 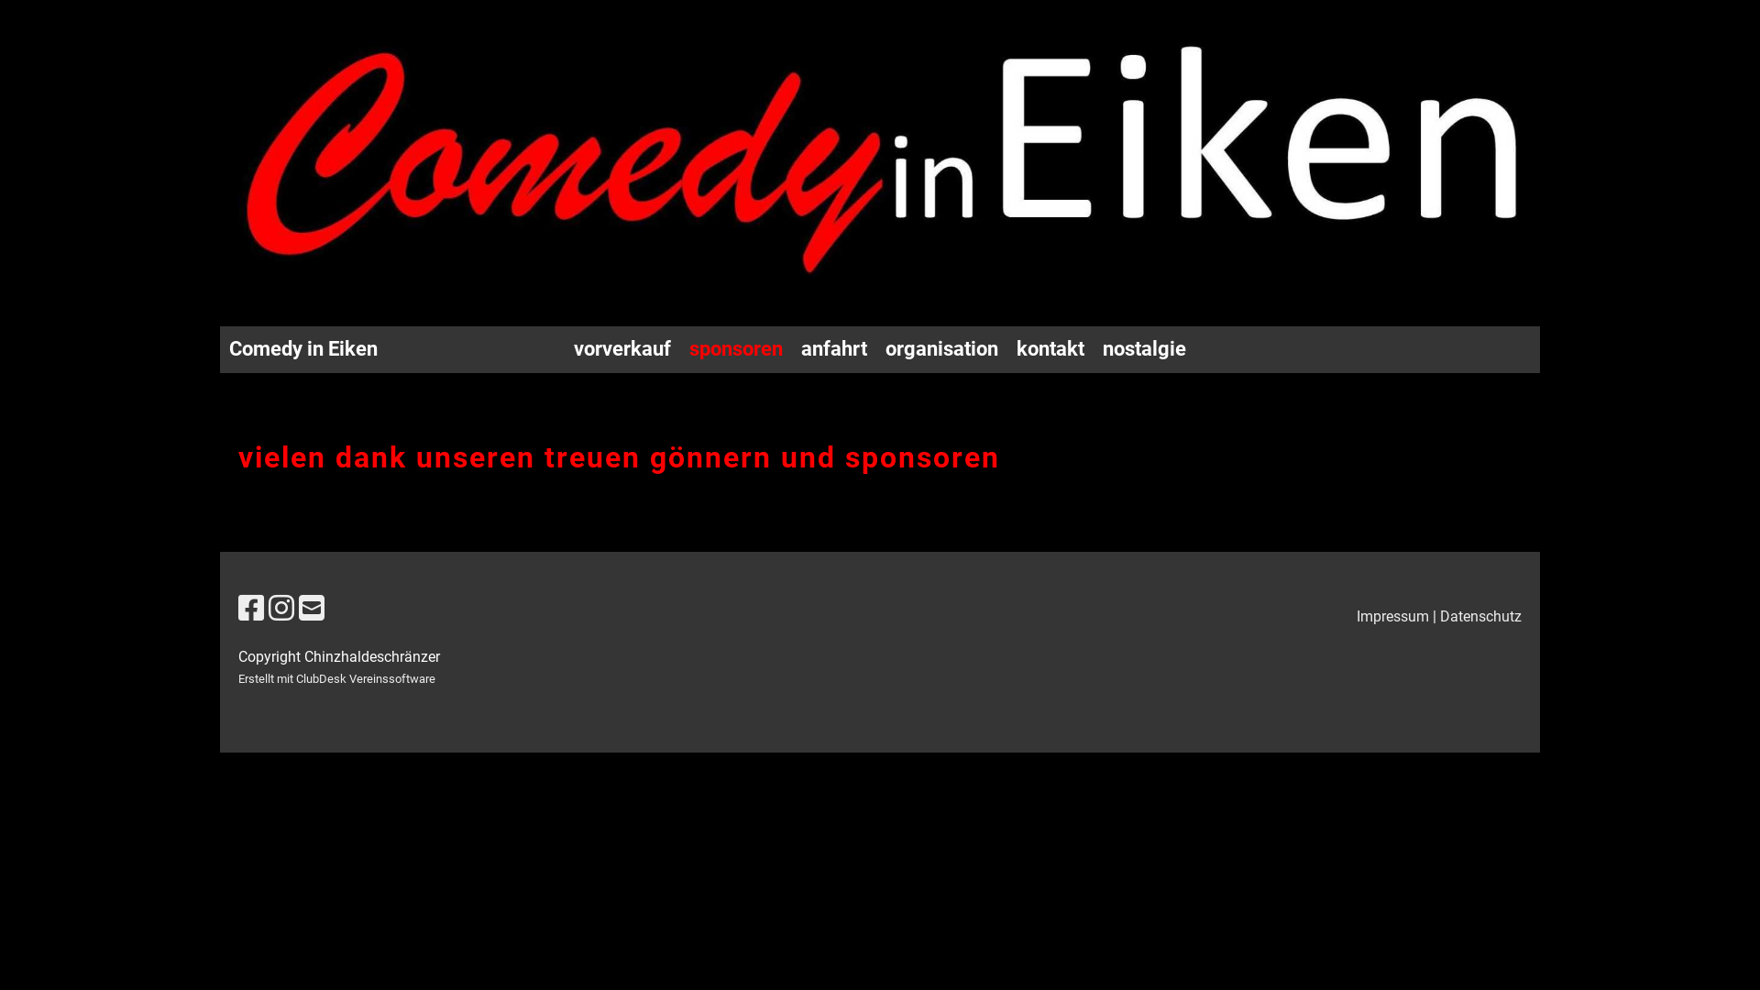 I want to click on nostalgie, so click(x=1144, y=350).